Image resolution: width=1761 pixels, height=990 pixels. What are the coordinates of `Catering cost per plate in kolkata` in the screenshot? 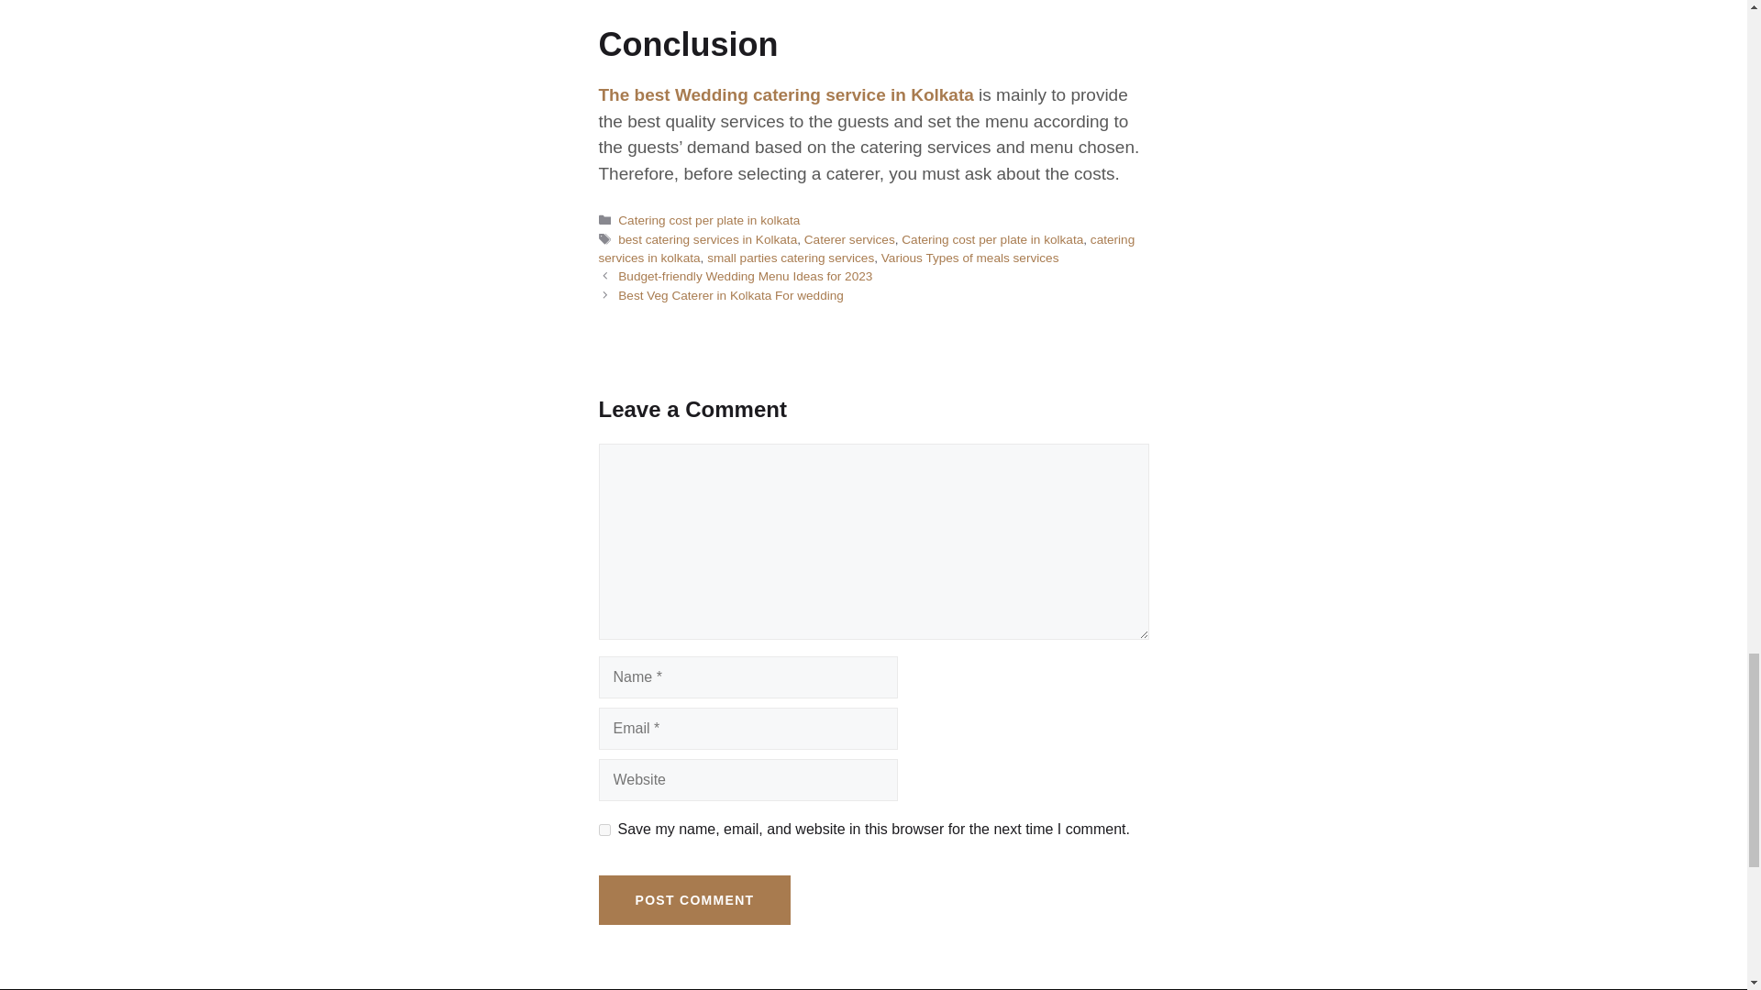 It's located at (708, 220).